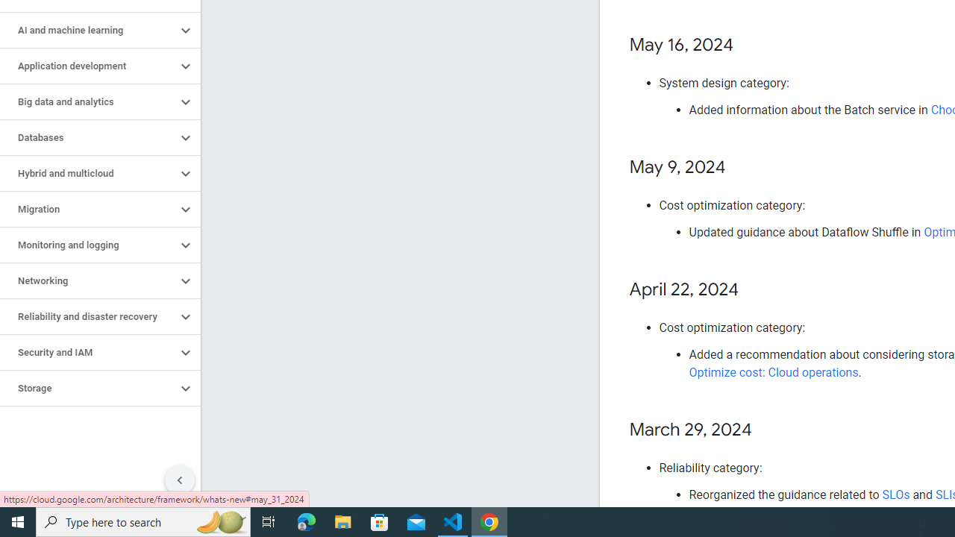 This screenshot has width=955, height=537. I want to click on Big data and analytics, so click(88, 102).